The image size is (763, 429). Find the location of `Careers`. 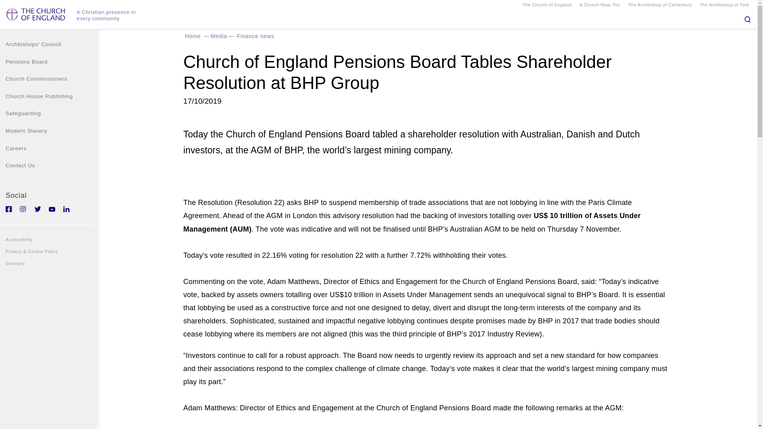

Careers is located at coordinates (48, 149).